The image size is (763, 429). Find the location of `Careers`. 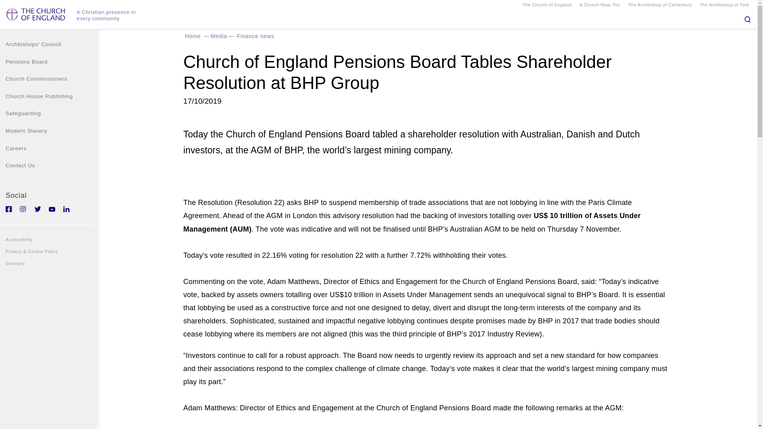

Careers is located at coordinates (48, 149).